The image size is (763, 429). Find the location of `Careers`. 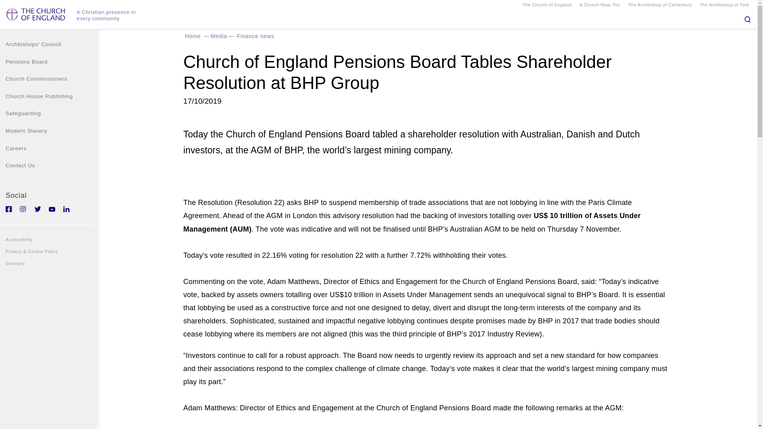

Careers is located at coordinates (48, 149).